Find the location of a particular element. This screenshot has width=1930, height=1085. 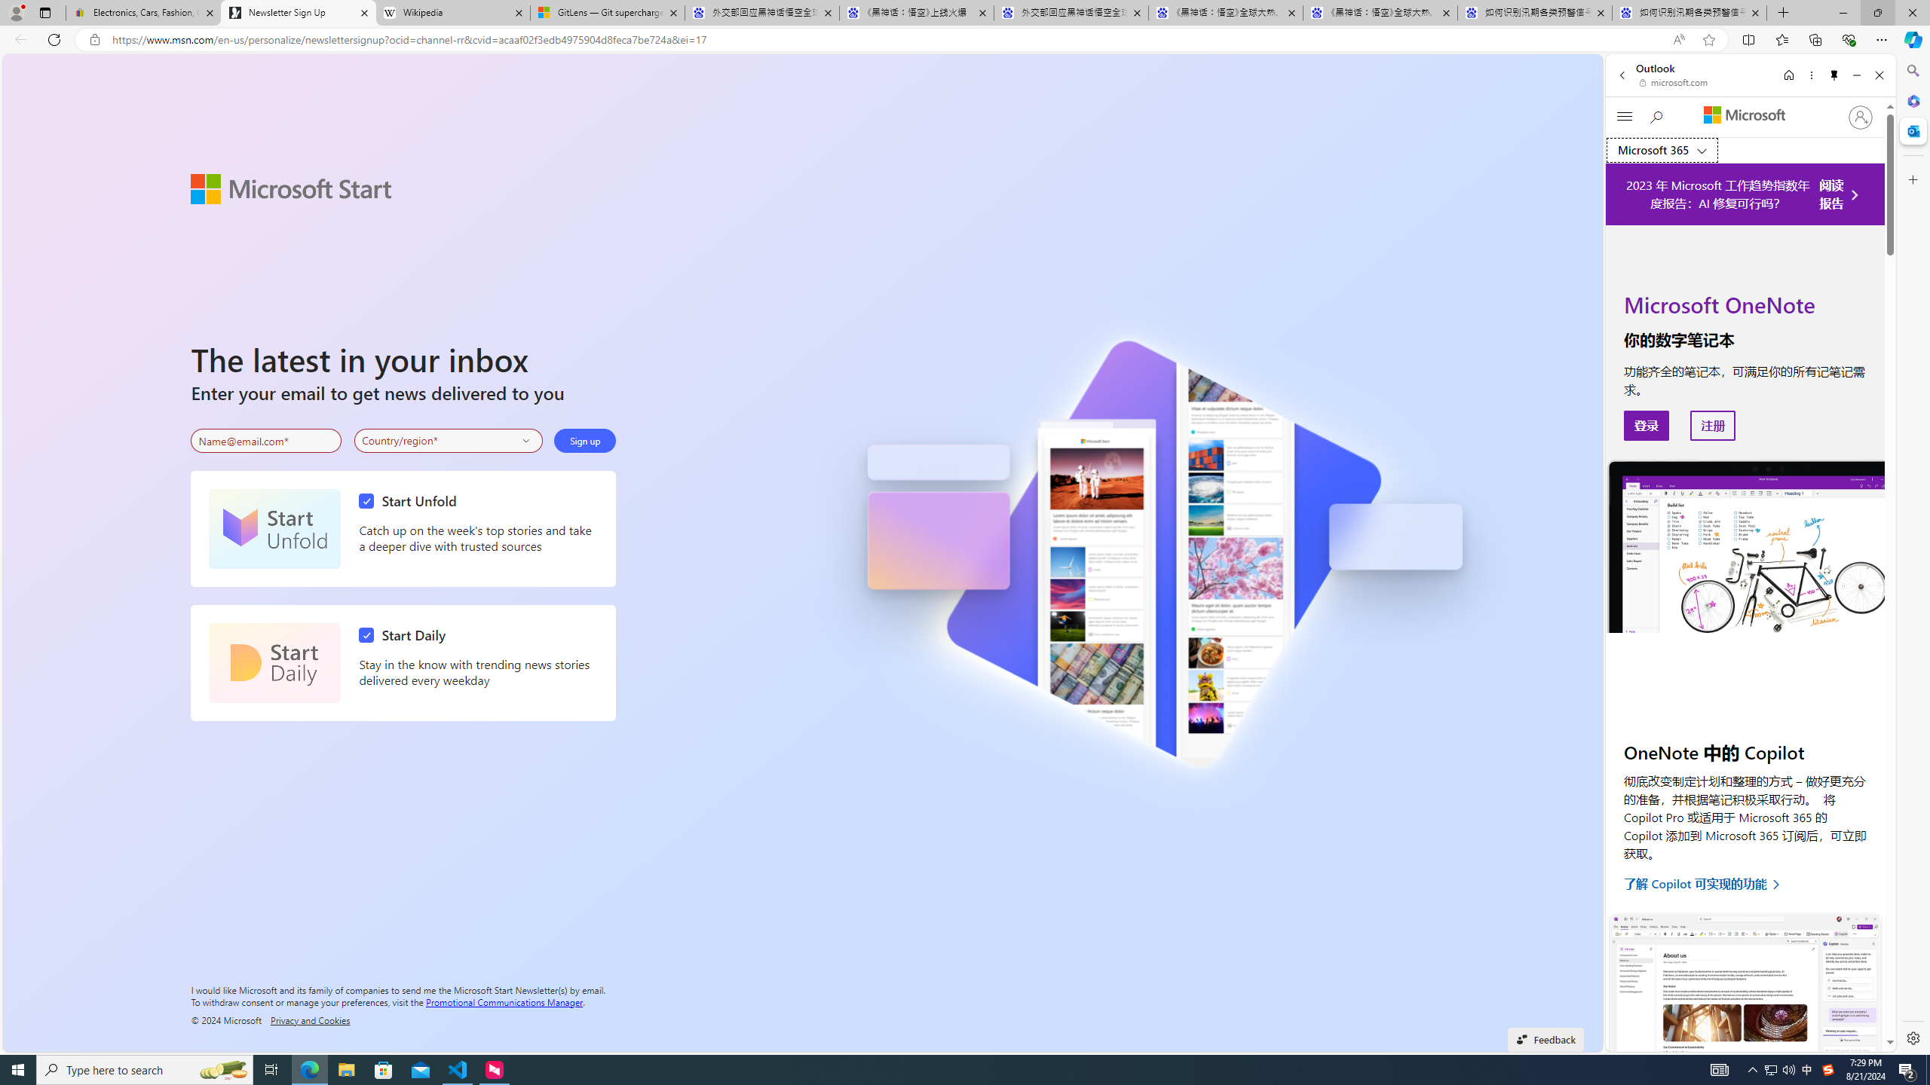

Sign up is located at coordinates (585, 440).